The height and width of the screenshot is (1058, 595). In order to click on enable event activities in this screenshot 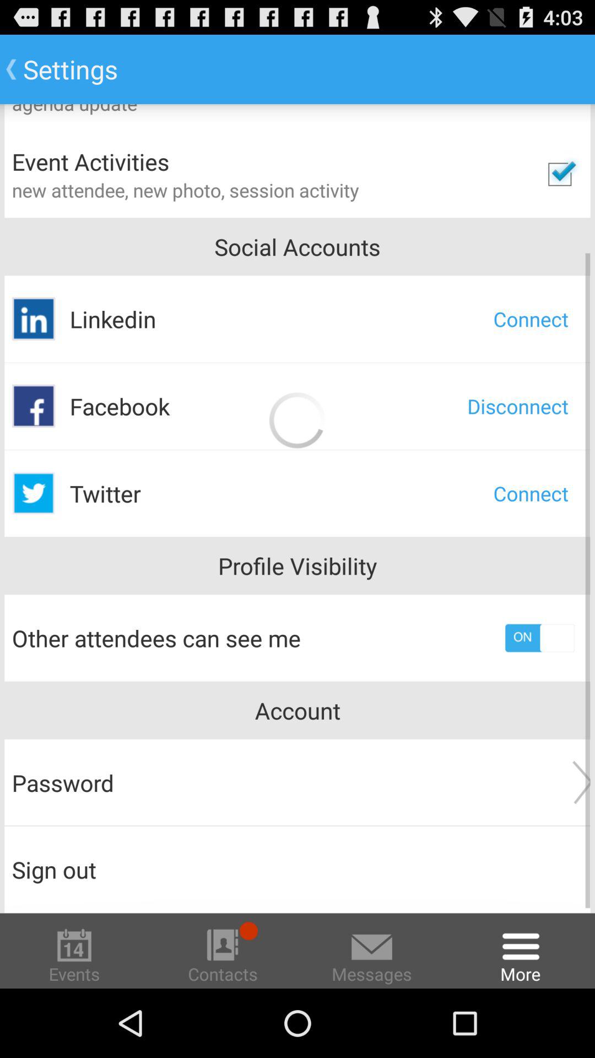, I will do `click(560, 174)`.